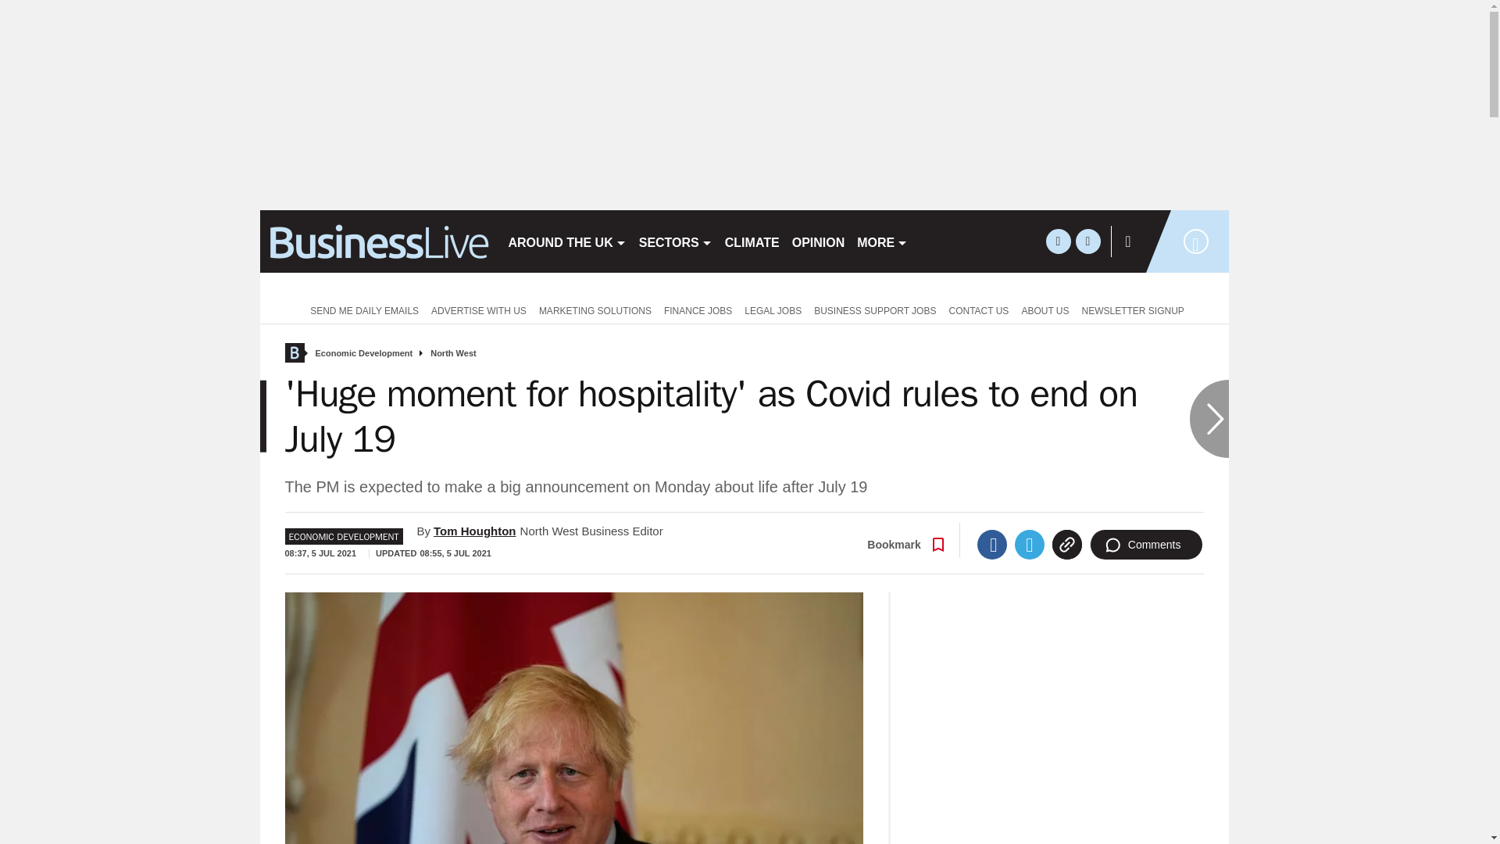  I want to click on SEND ME DAILY EMAILS, so click(361, 309).